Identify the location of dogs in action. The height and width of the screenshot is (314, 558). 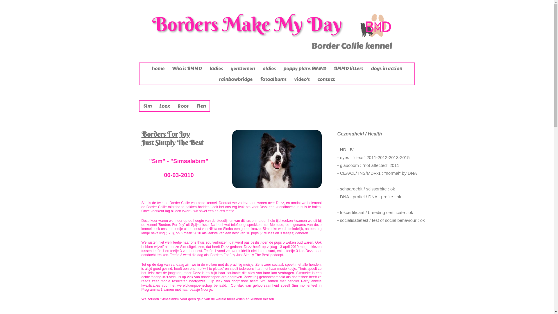
(386, 69).